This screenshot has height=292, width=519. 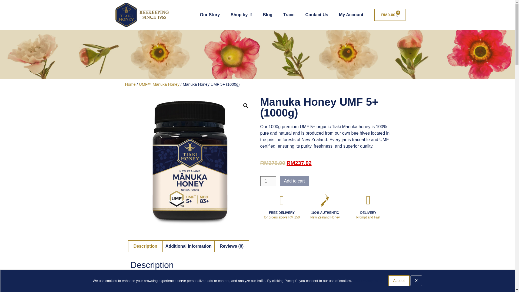 What do you see at coordinates (317, 15) in the screenshot?
I see `Shop by` at bounding box center [317, 15].